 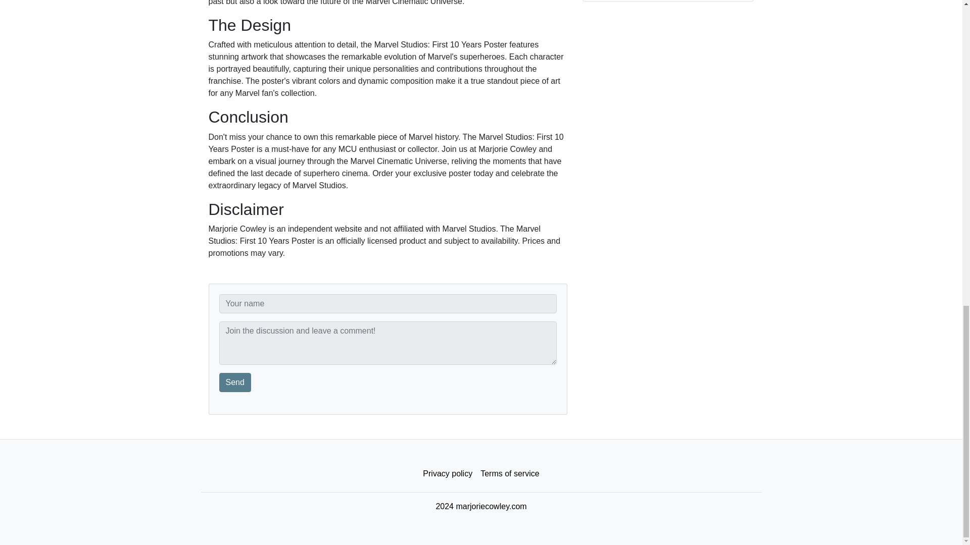 I want to click on Send, so click(x=235, y=382).